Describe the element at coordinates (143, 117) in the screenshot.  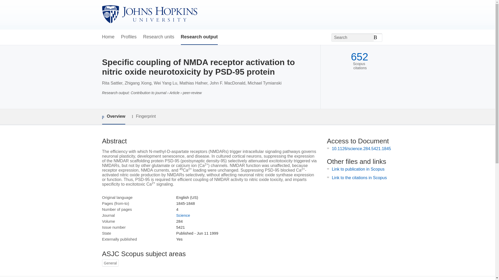
I see `Fingerprint` at that location.